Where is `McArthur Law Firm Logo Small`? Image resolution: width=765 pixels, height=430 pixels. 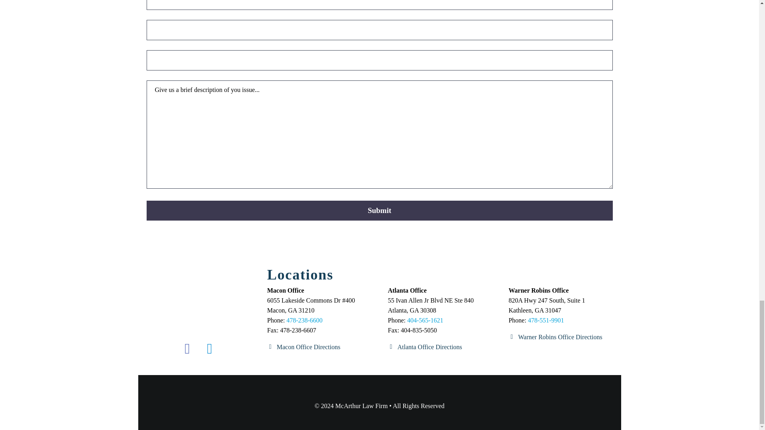 McArthur Law Firm Logo Small is located at coordinates (198, 305).